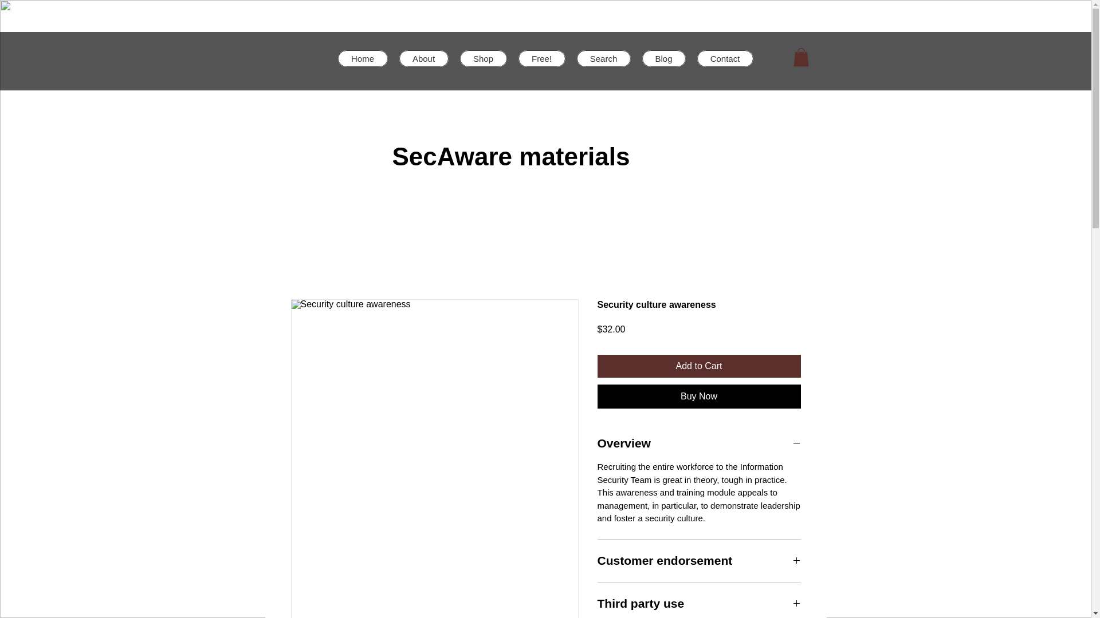 This screenshot has width=1100, height=618. What do you see at coordinates (663, 58) in the screenshot?
I see `Blog` at bounding box center [663, 58].